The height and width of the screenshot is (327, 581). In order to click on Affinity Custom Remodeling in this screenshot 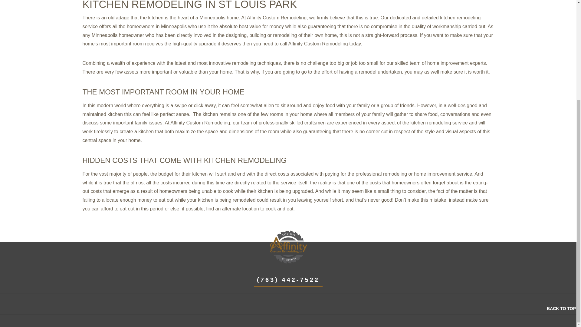, I will do `click(288, 246)`.